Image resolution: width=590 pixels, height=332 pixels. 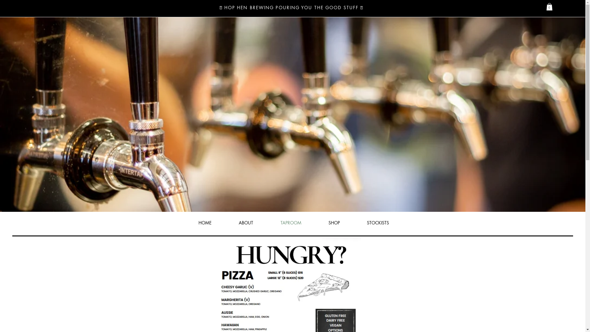 I want to click on STOCKISTS, so click(x=378, y=223).